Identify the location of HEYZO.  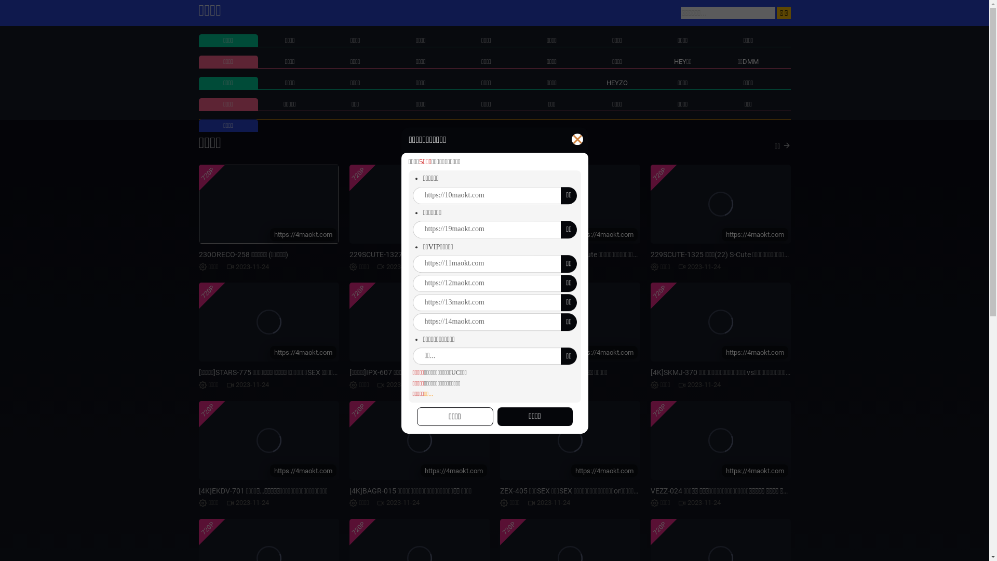
(617, 83).